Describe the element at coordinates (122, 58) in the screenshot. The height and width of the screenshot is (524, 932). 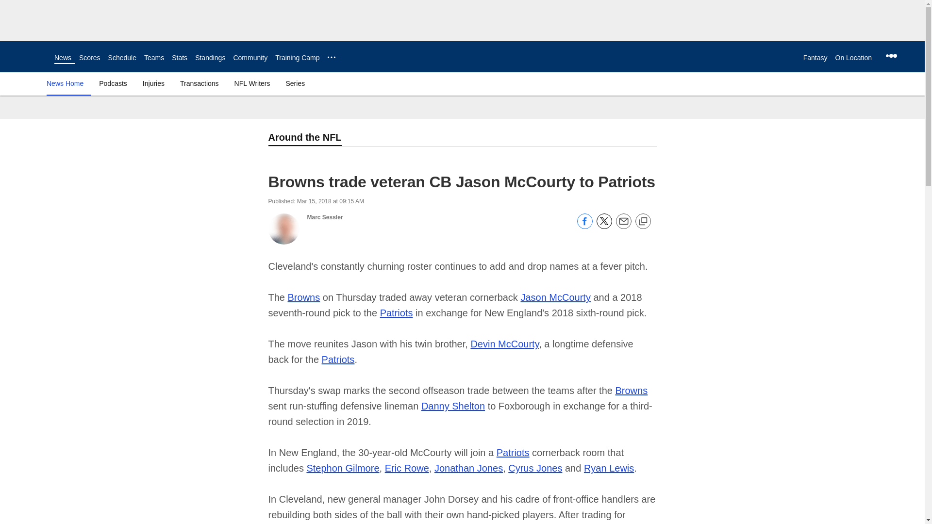
I see `Schedule` at that location.